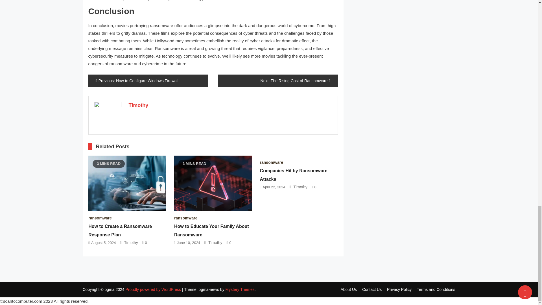 The width and height of the screenshot is (542, 305). I want to click on Next: The Rising Cost of Ransomware, so click(278, 81).